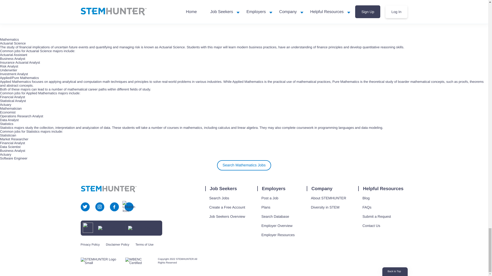 This screenshot has width=492, height=276. Describe the element at coordinates (110, 228) in the screenshot. I see `Download the STEMHUNTER App on the Appstore` at that location.